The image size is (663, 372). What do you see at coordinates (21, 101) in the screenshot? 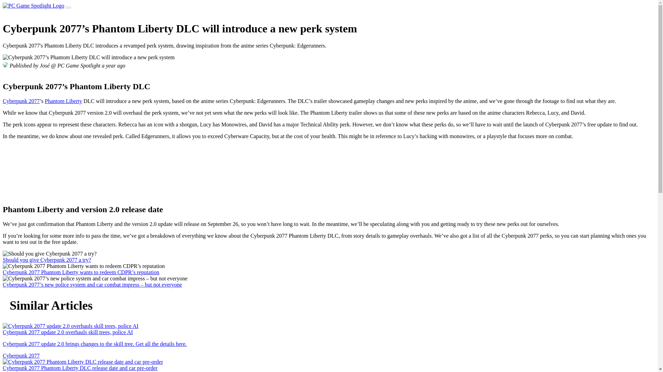
I see `Cyberpunk 2077` at bounding box center [21, 101].